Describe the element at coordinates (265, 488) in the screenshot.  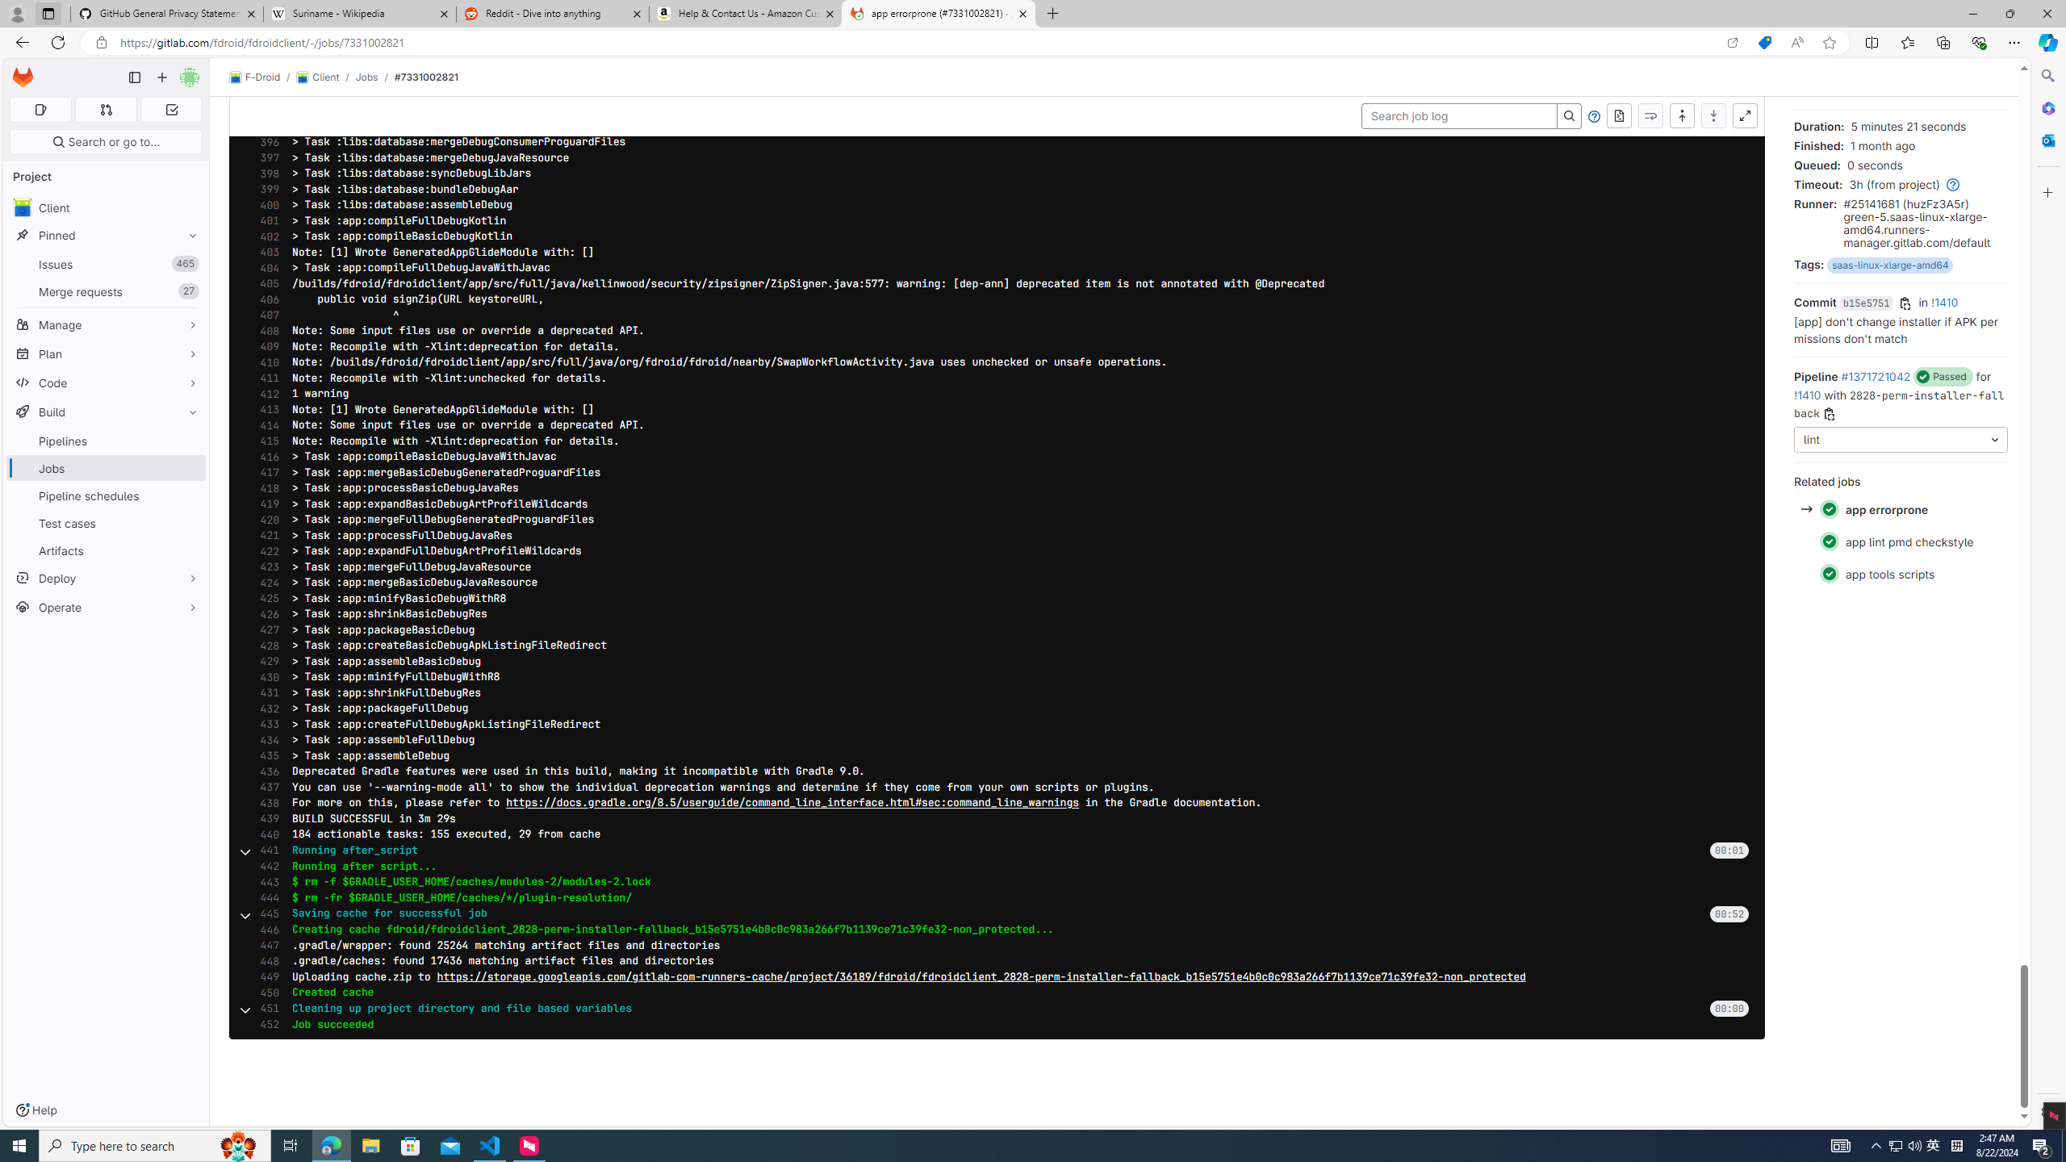
I see `418` at that location.